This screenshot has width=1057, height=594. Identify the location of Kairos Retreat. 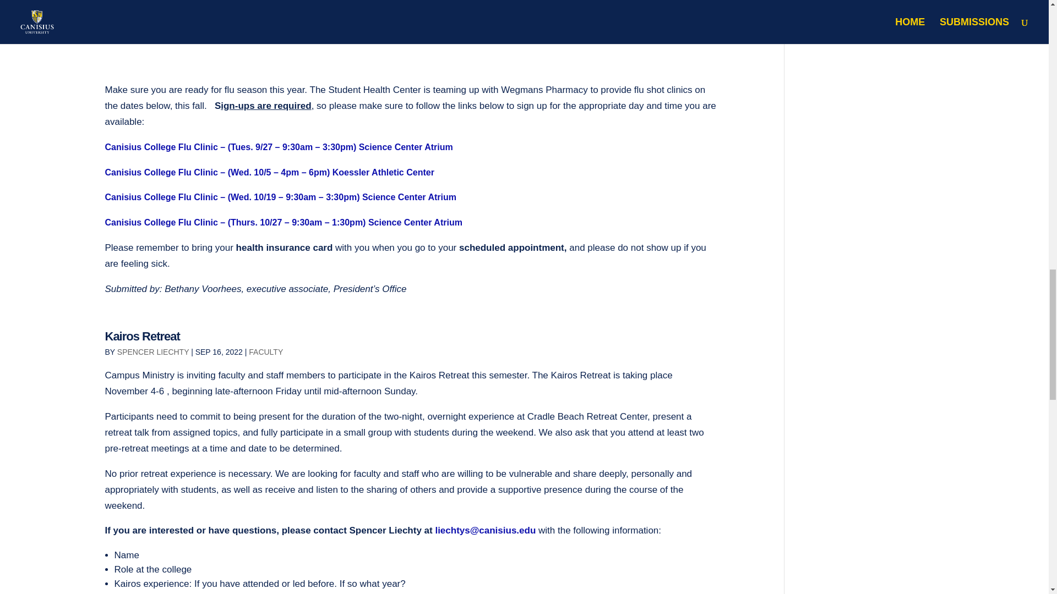
(142, 337).